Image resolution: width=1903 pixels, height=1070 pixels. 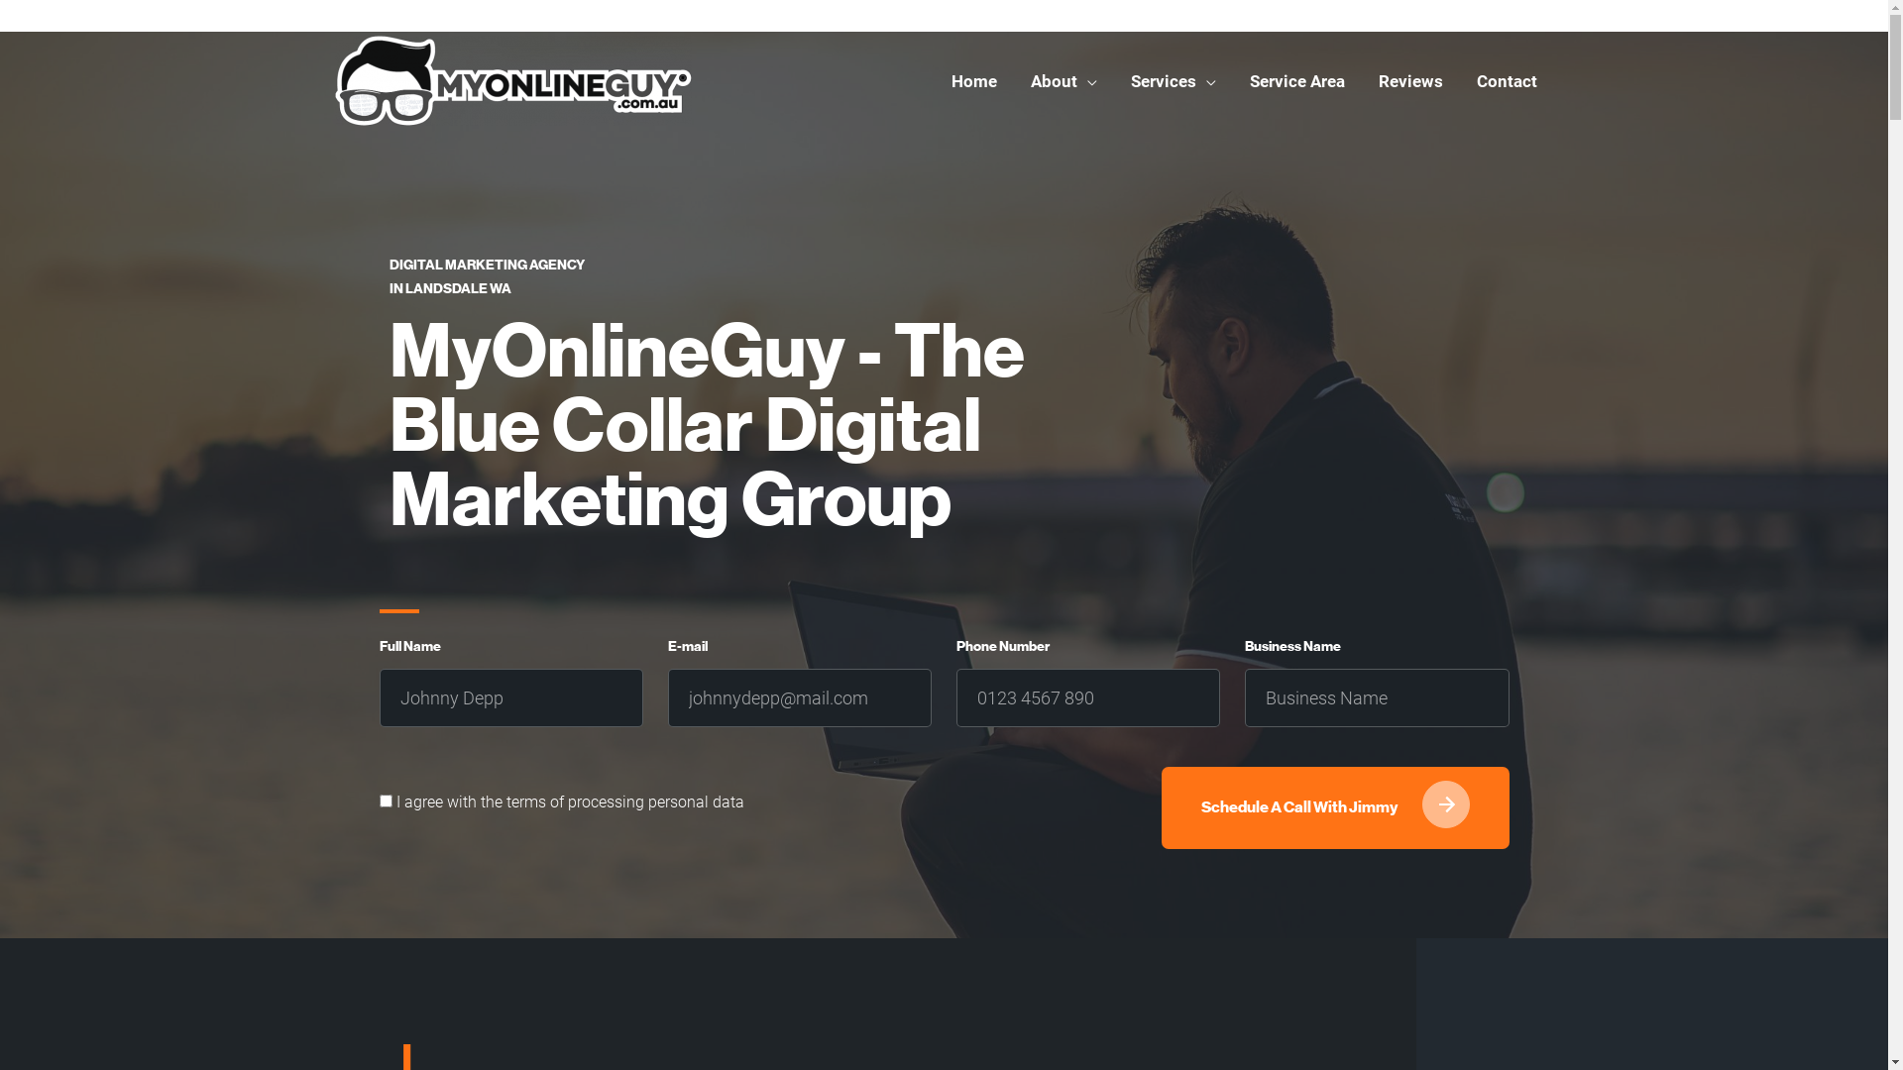 I want to click on Services, so click(x=1174, y=81).